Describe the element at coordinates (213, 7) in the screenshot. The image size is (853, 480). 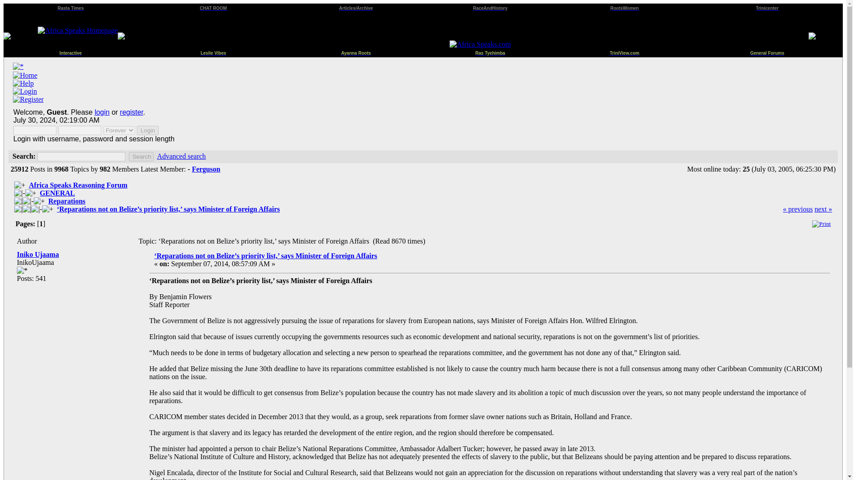
I see `CHAT ROOM` at that location.